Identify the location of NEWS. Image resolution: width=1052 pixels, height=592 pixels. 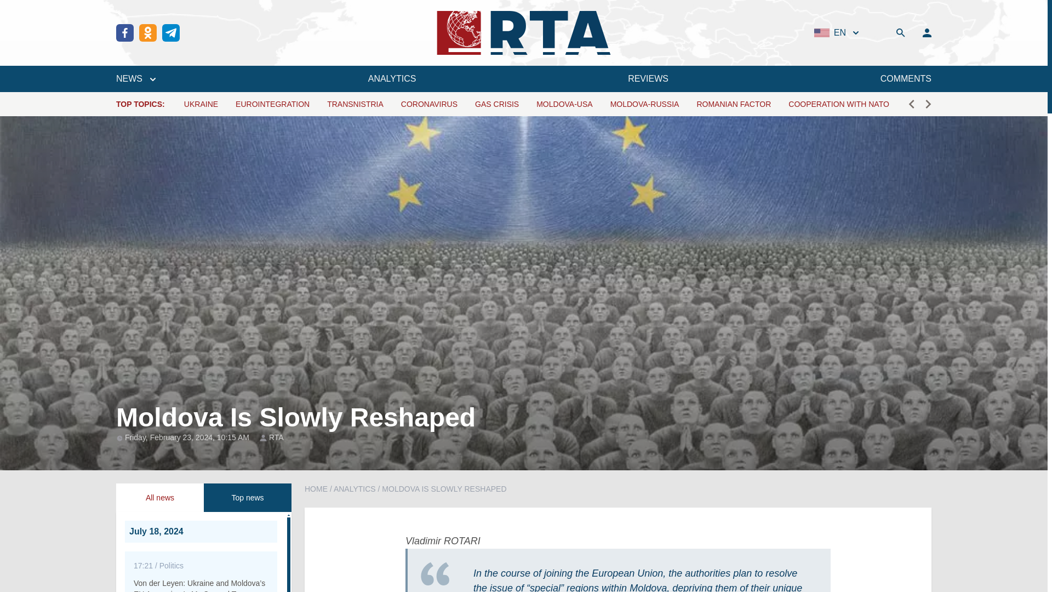
(136, 78).